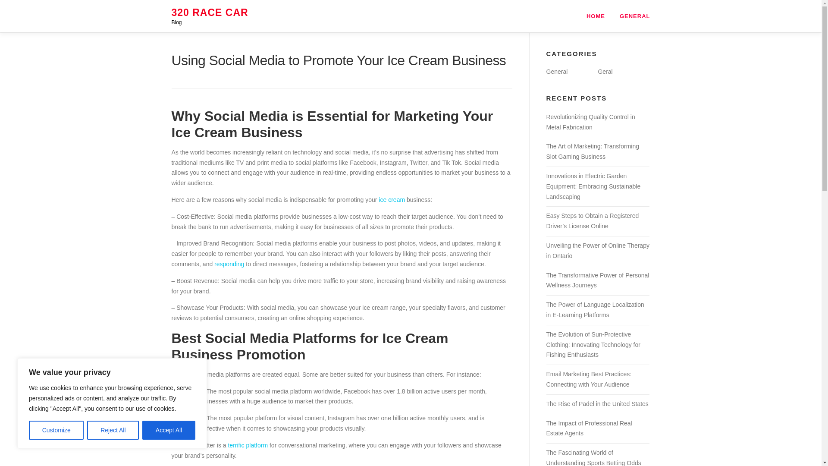  Describe the element at coordinates (605, 71) in the screenshot. I see `Geral` at that location.